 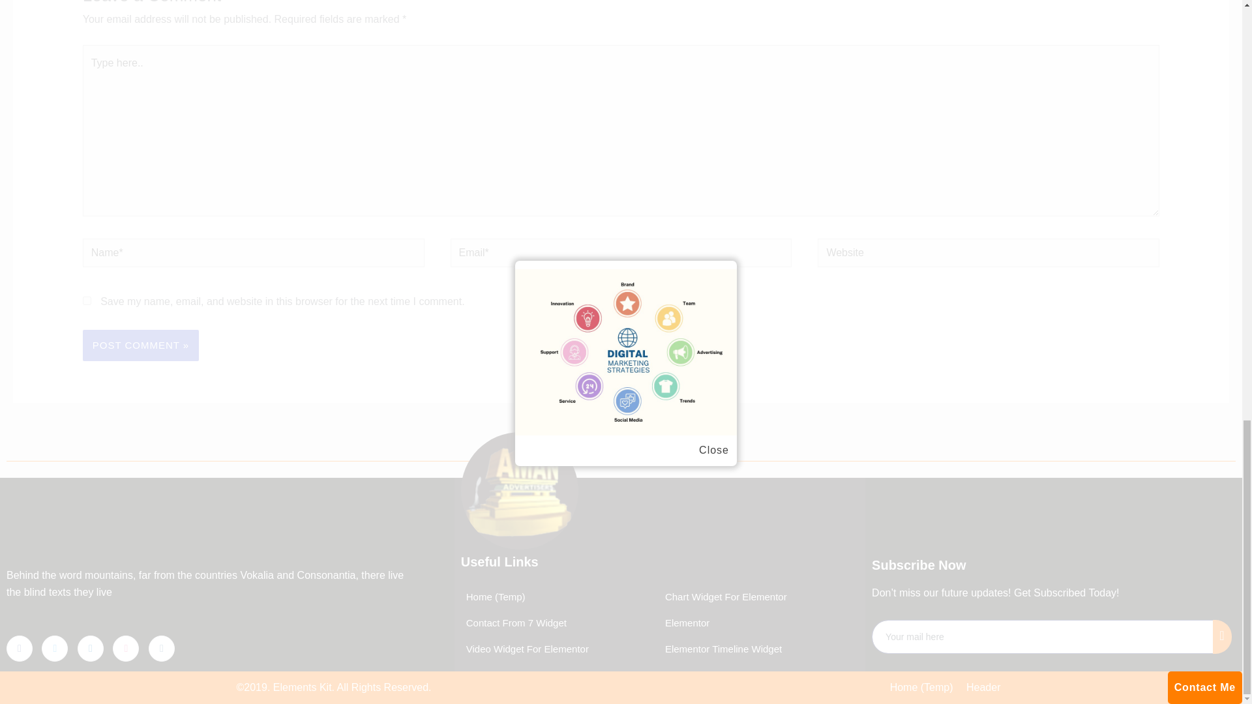 I want to click on Elementor, so click(x=685, y=623).